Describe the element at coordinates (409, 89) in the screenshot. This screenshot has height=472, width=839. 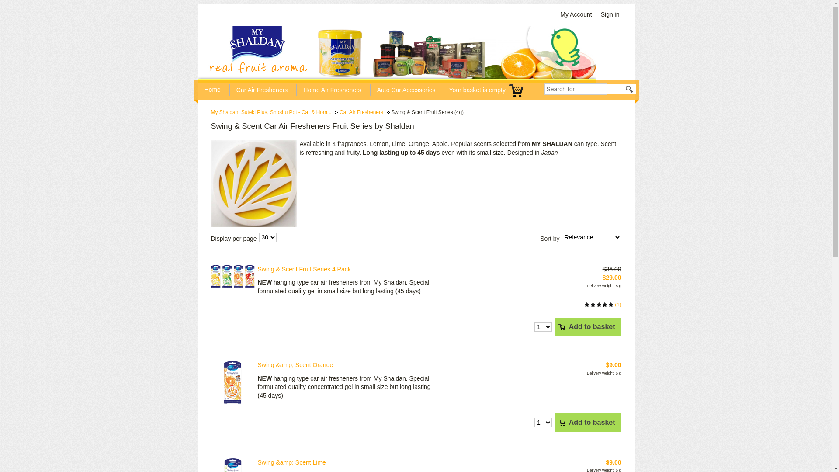
I see `Auto Car Accessories` at that location.